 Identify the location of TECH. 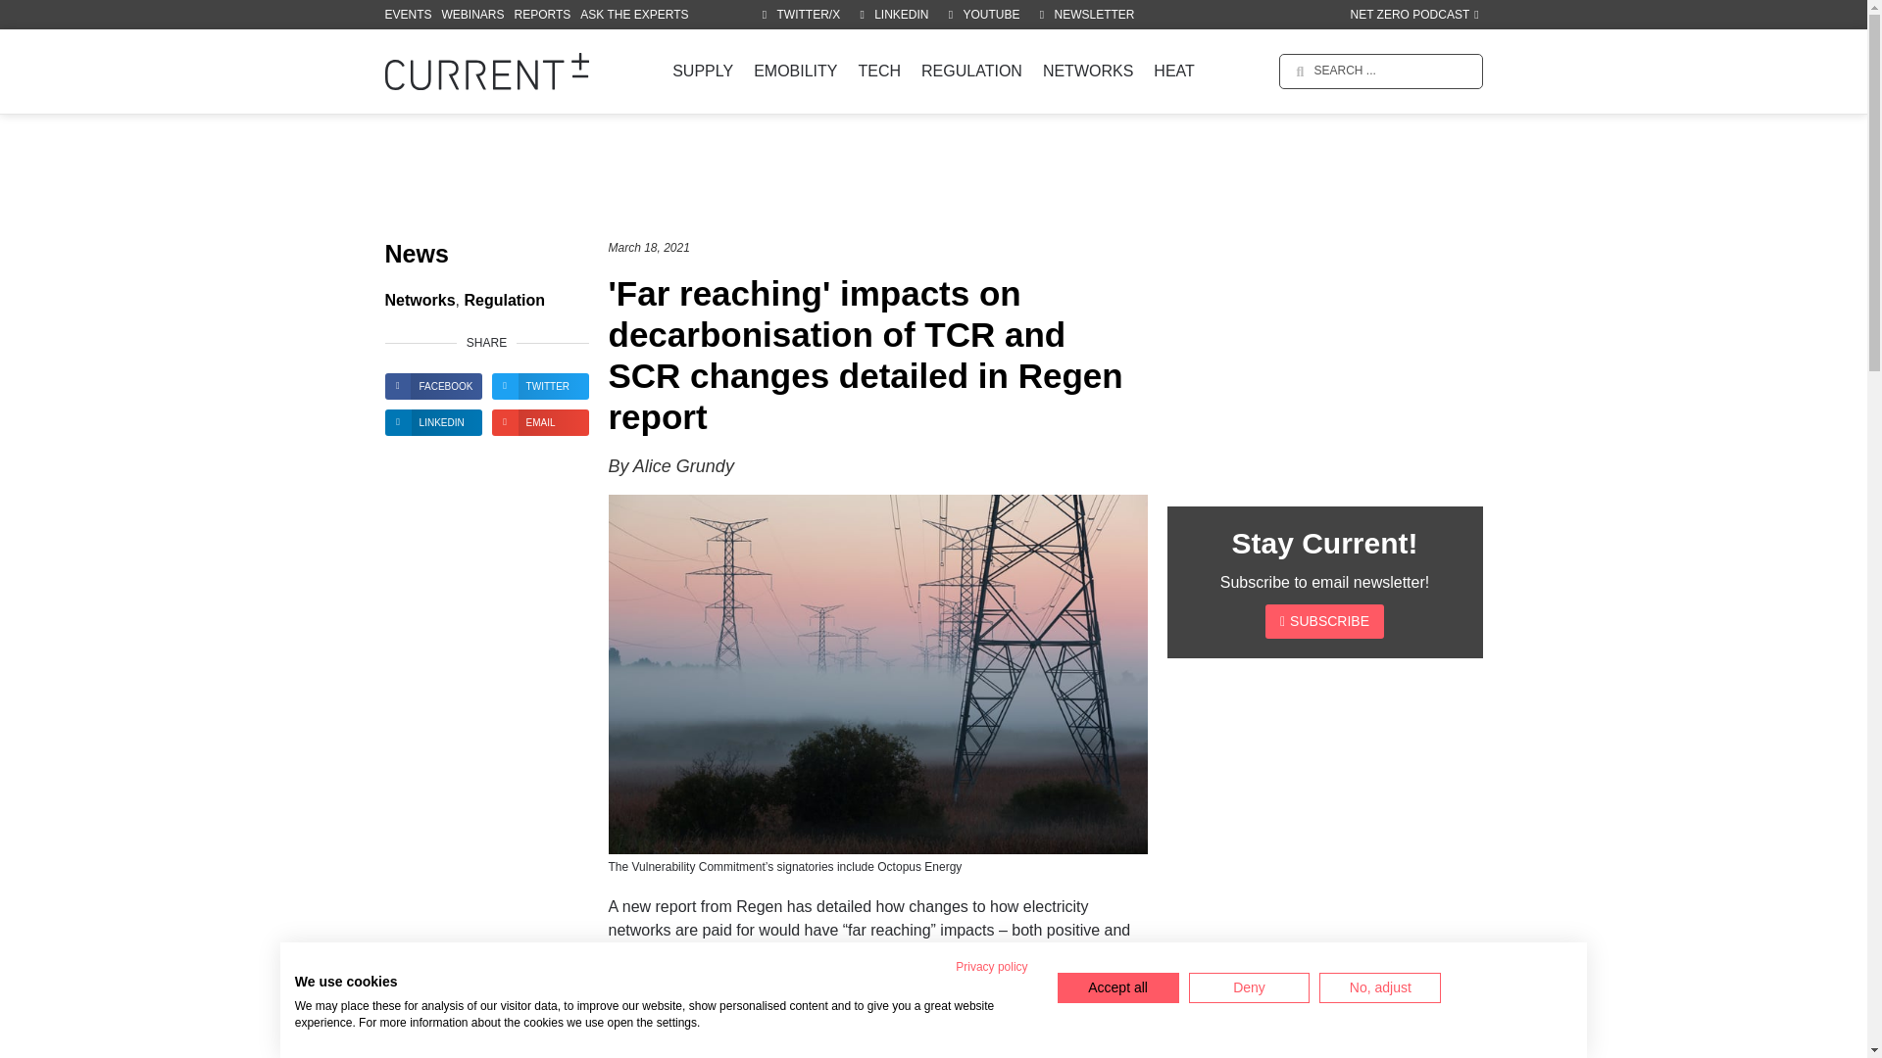
(879, 71).